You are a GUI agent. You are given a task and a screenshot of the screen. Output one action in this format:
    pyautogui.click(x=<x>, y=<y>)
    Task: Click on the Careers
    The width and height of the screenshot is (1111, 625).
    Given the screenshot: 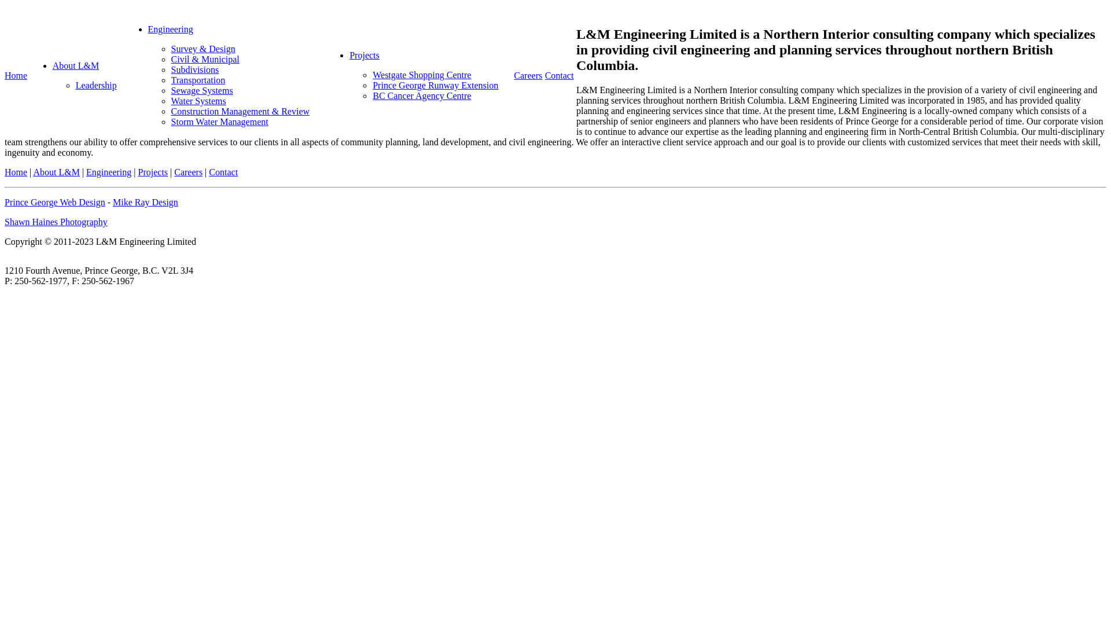 What is the action you would take?
    pyautogui.click(x=528, y=75)
    